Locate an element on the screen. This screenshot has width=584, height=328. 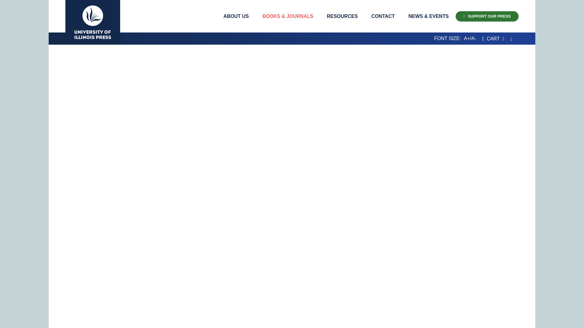
RESOURCES is located at coordinates (342, 16).